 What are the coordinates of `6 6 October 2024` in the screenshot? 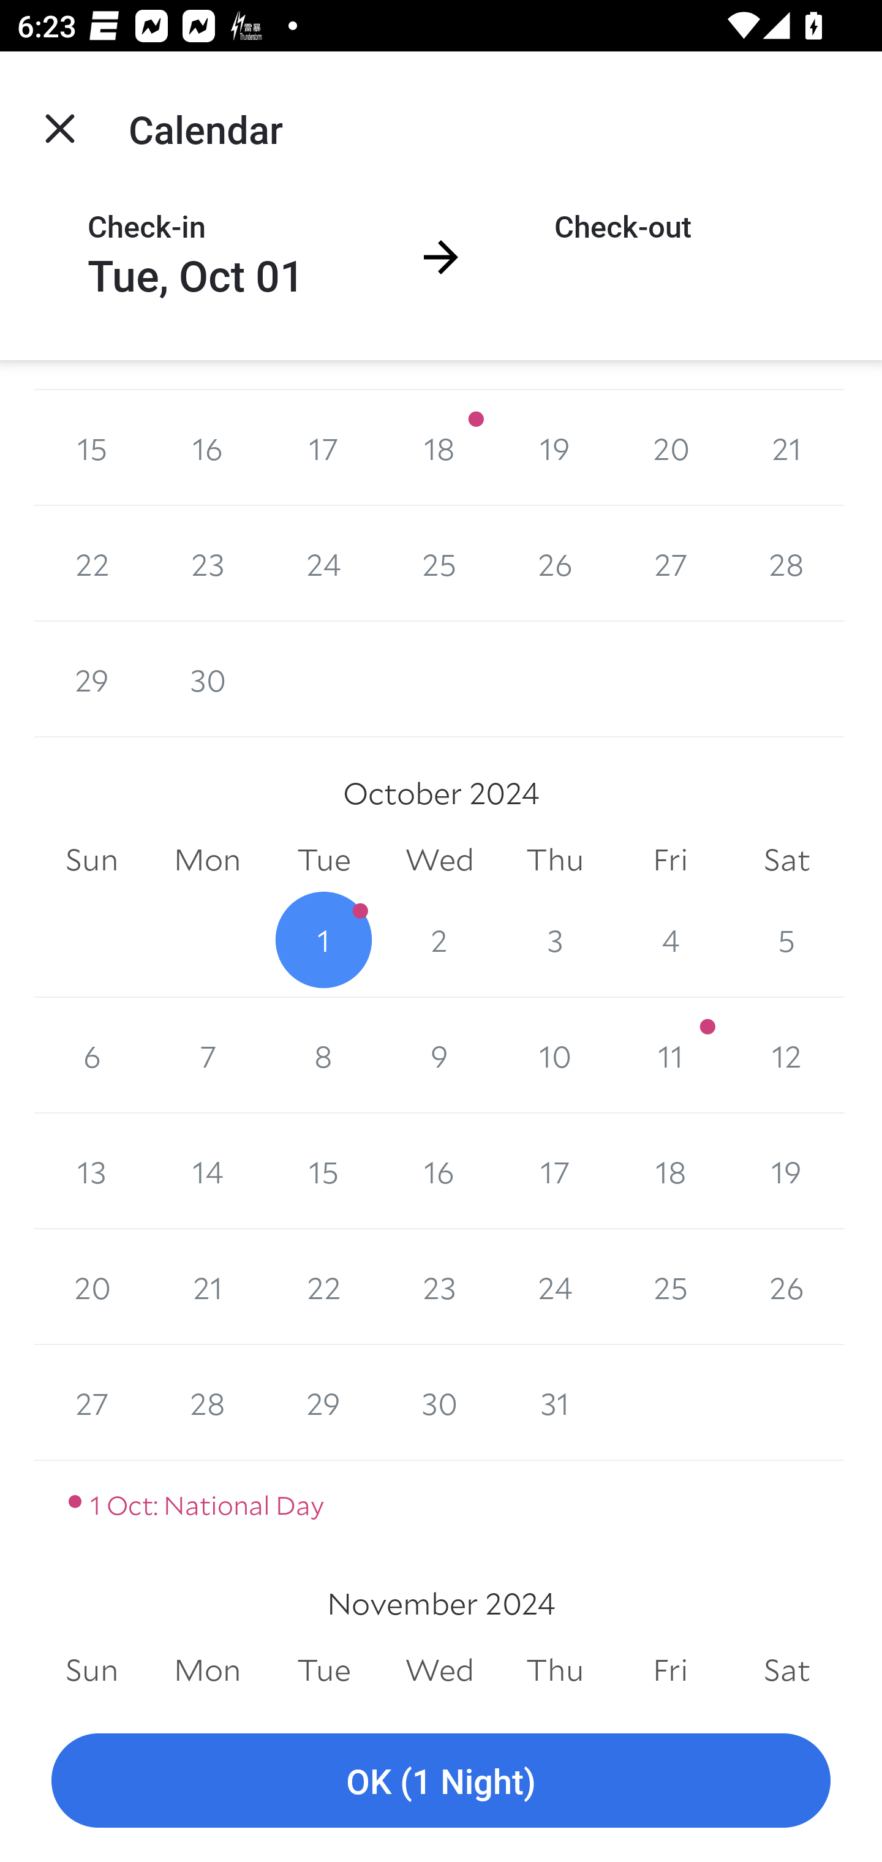 It's located at (92, 1055).